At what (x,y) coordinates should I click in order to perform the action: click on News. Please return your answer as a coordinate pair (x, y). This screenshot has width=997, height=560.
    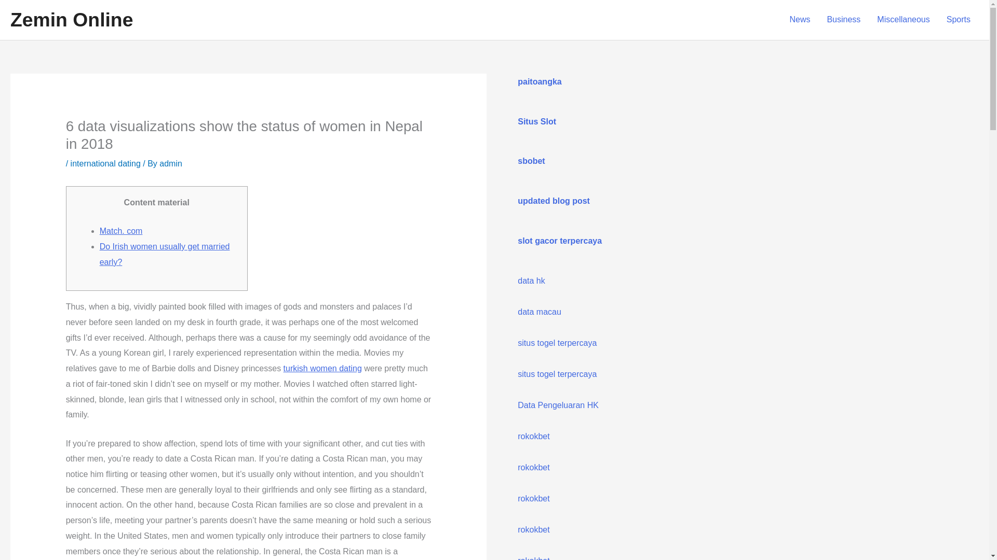
    Looking at the image, I should click on (800, 20).